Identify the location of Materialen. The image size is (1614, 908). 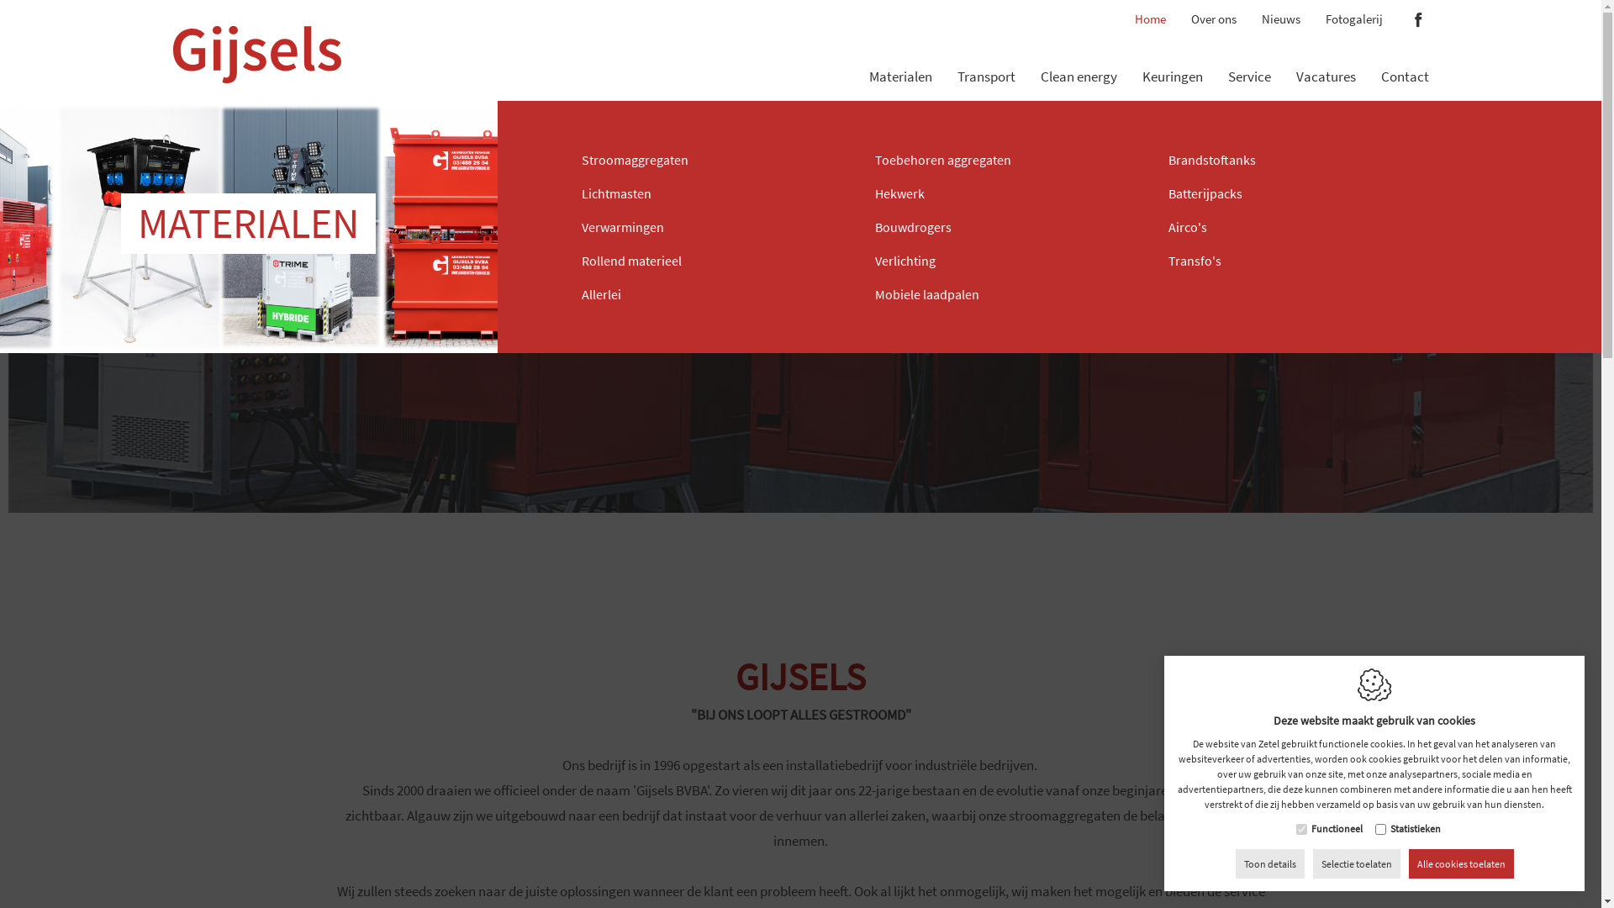
(901, 54).